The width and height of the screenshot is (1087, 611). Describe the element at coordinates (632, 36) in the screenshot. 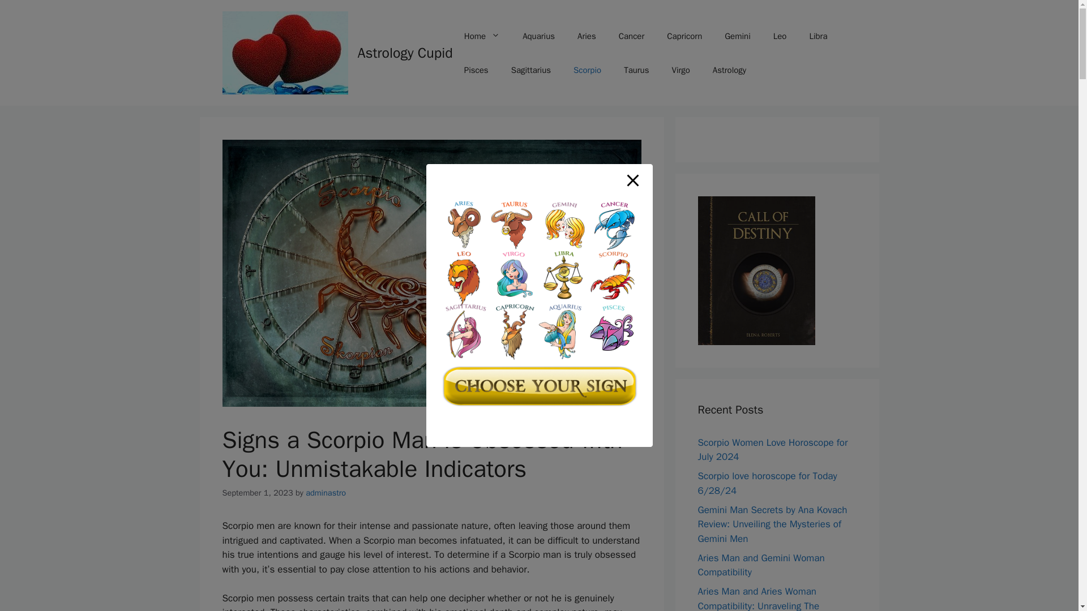

I see `Cancer` at that location.